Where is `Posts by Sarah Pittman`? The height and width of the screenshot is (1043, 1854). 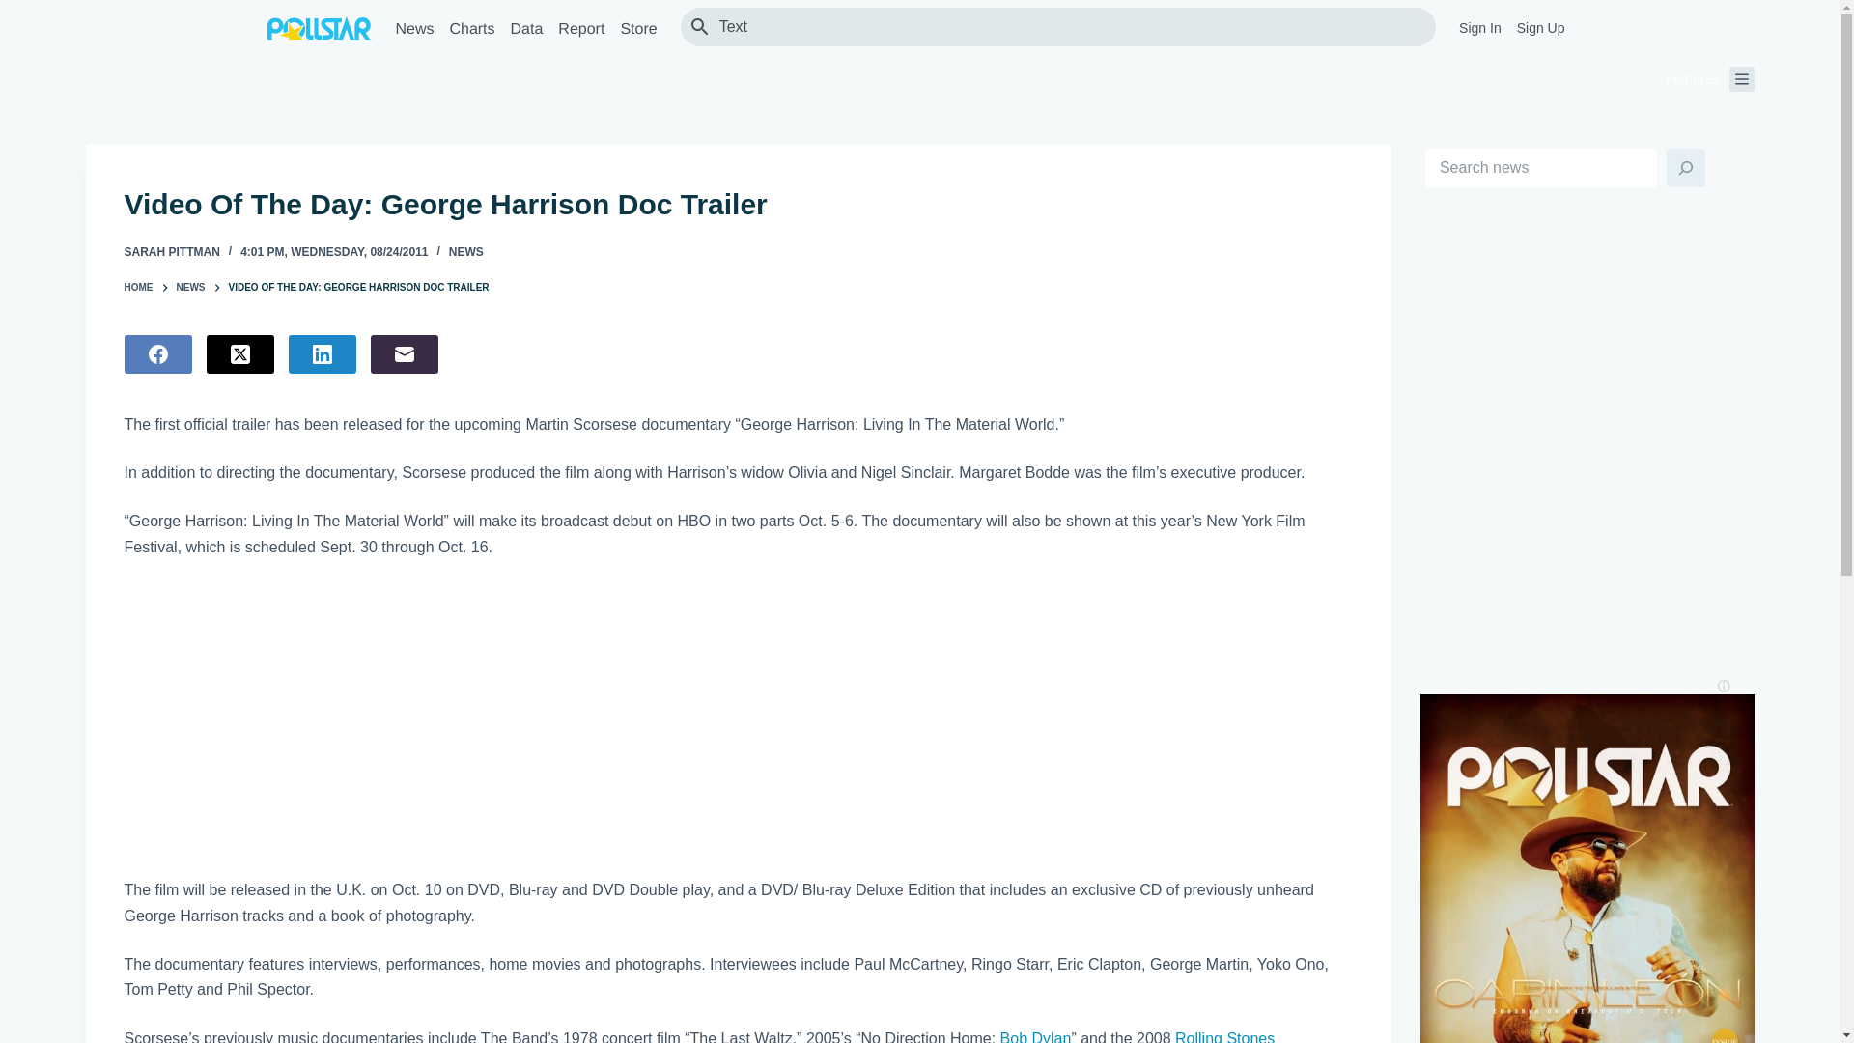
Posts by Sarah Pittman is located at coordinates (171, 251).